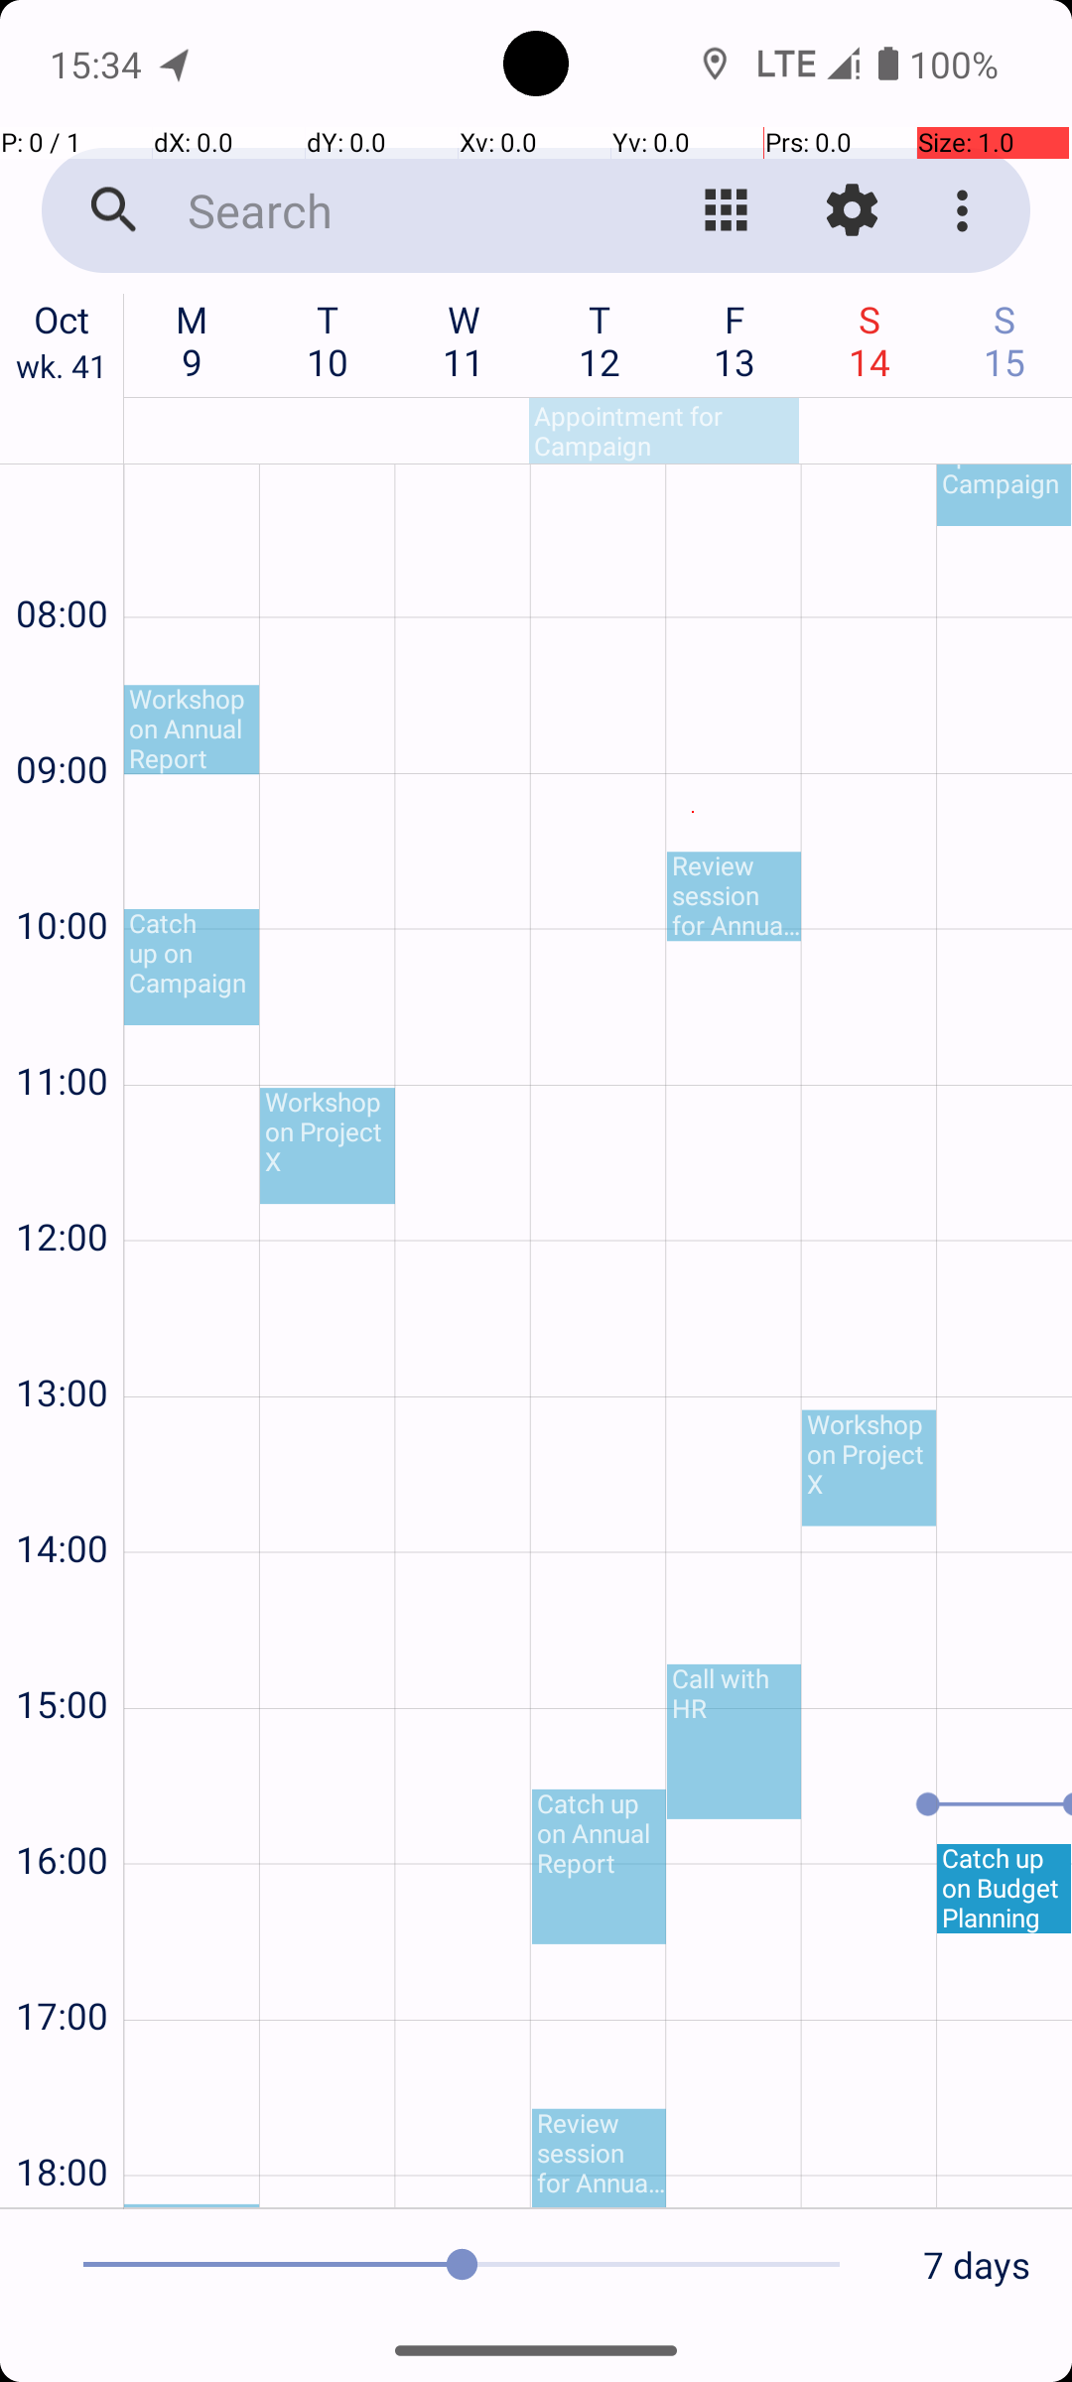 The height and width of the screenshot is (2382, 1072). What do you see at coordinates (465, 340) in the screenshot?
I see `W
11` at bounding box center [465, 340].